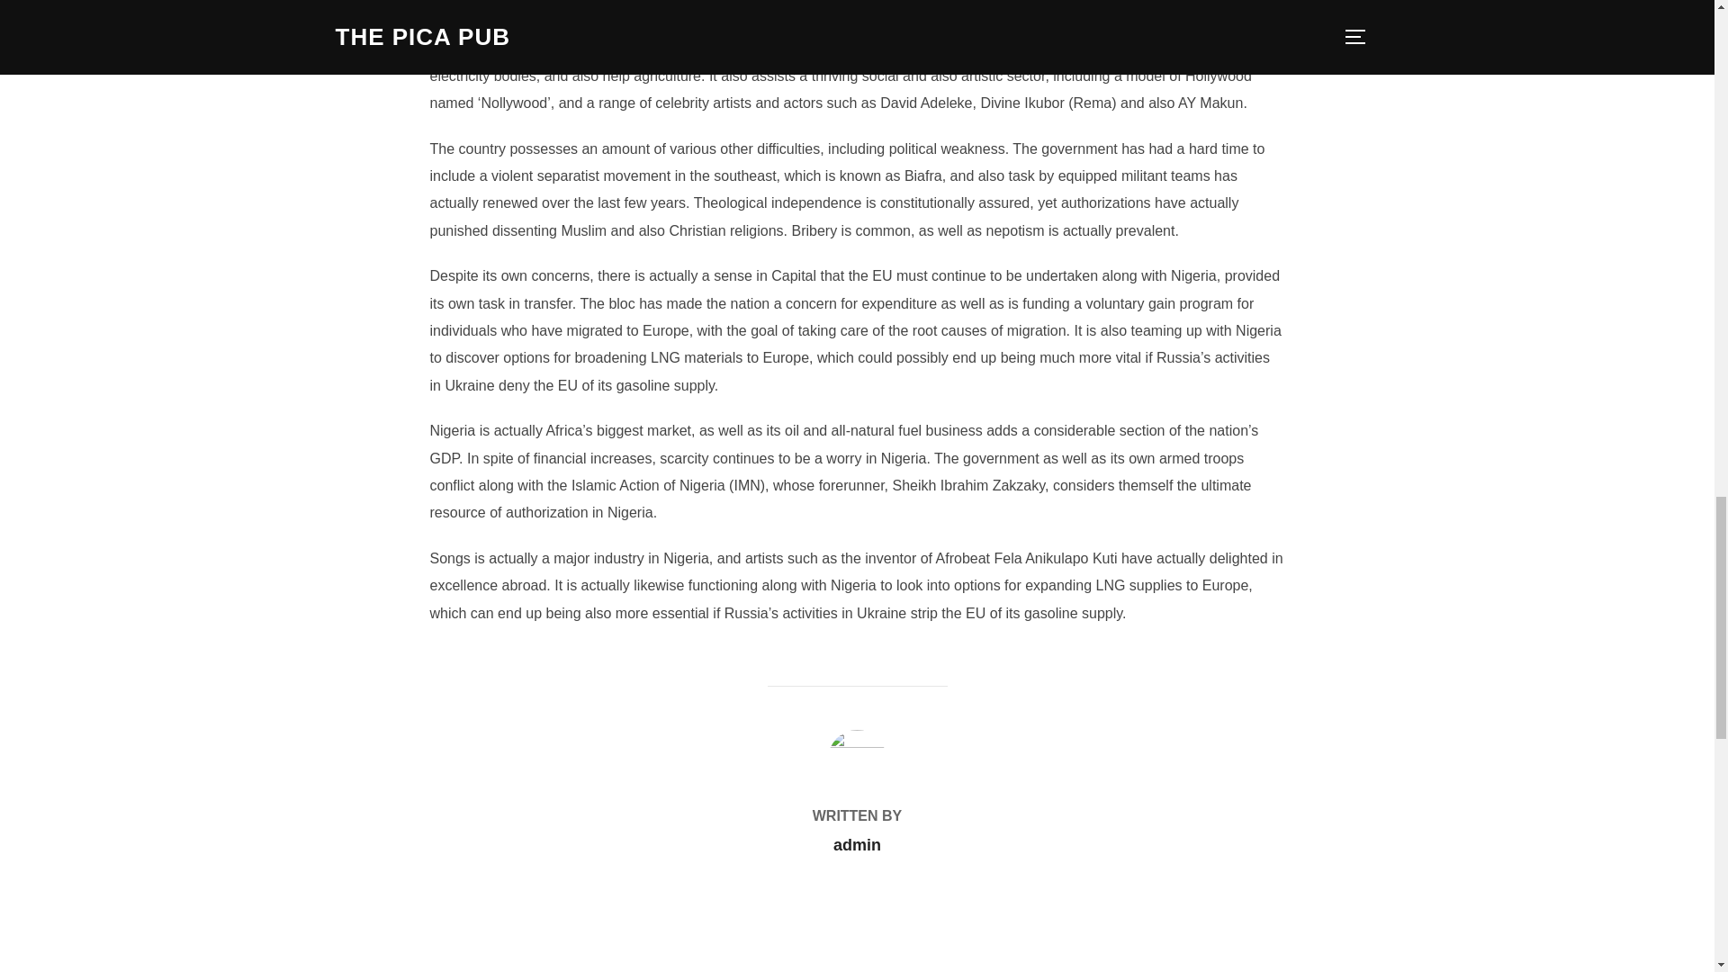 The image size is (1728, 972). What do you see at coordinates (857, 844) in the screenshot?
I see `Posts by admin` at bounding box center [857, 844].